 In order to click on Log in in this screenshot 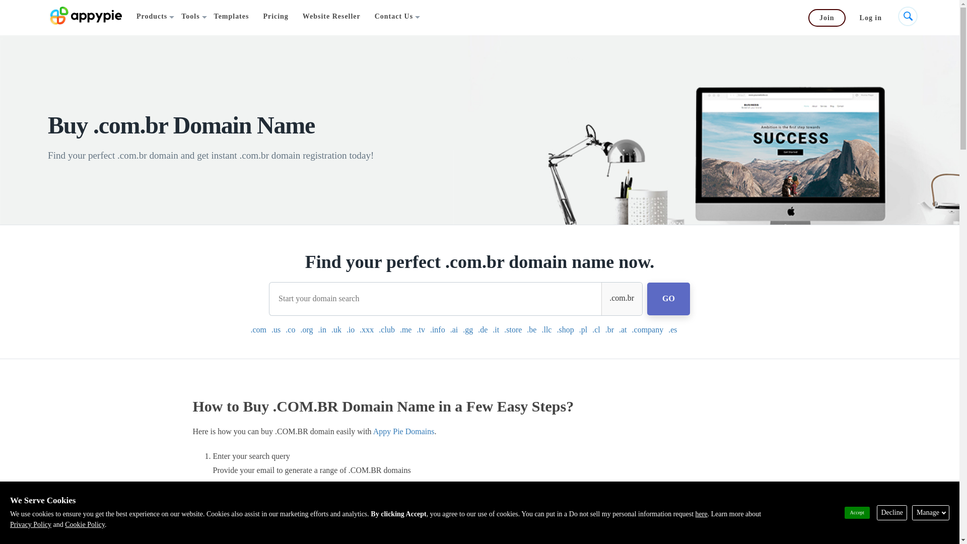, I will do `click(870, 19)`.